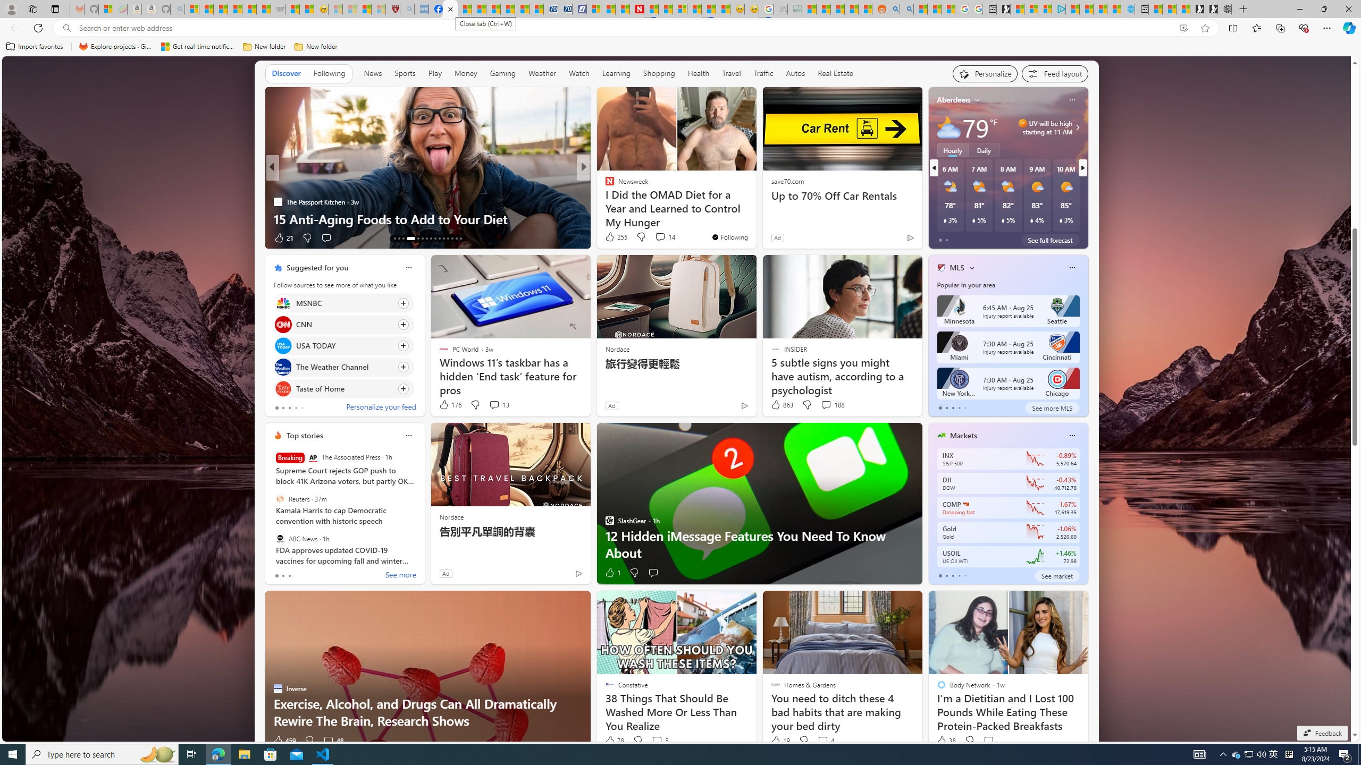 The height and width of the screenshot is (765, 1361). What do you see at coordinates (617, 74) in the screenshot?
I see `Learning` at bounding box center [617, 74].